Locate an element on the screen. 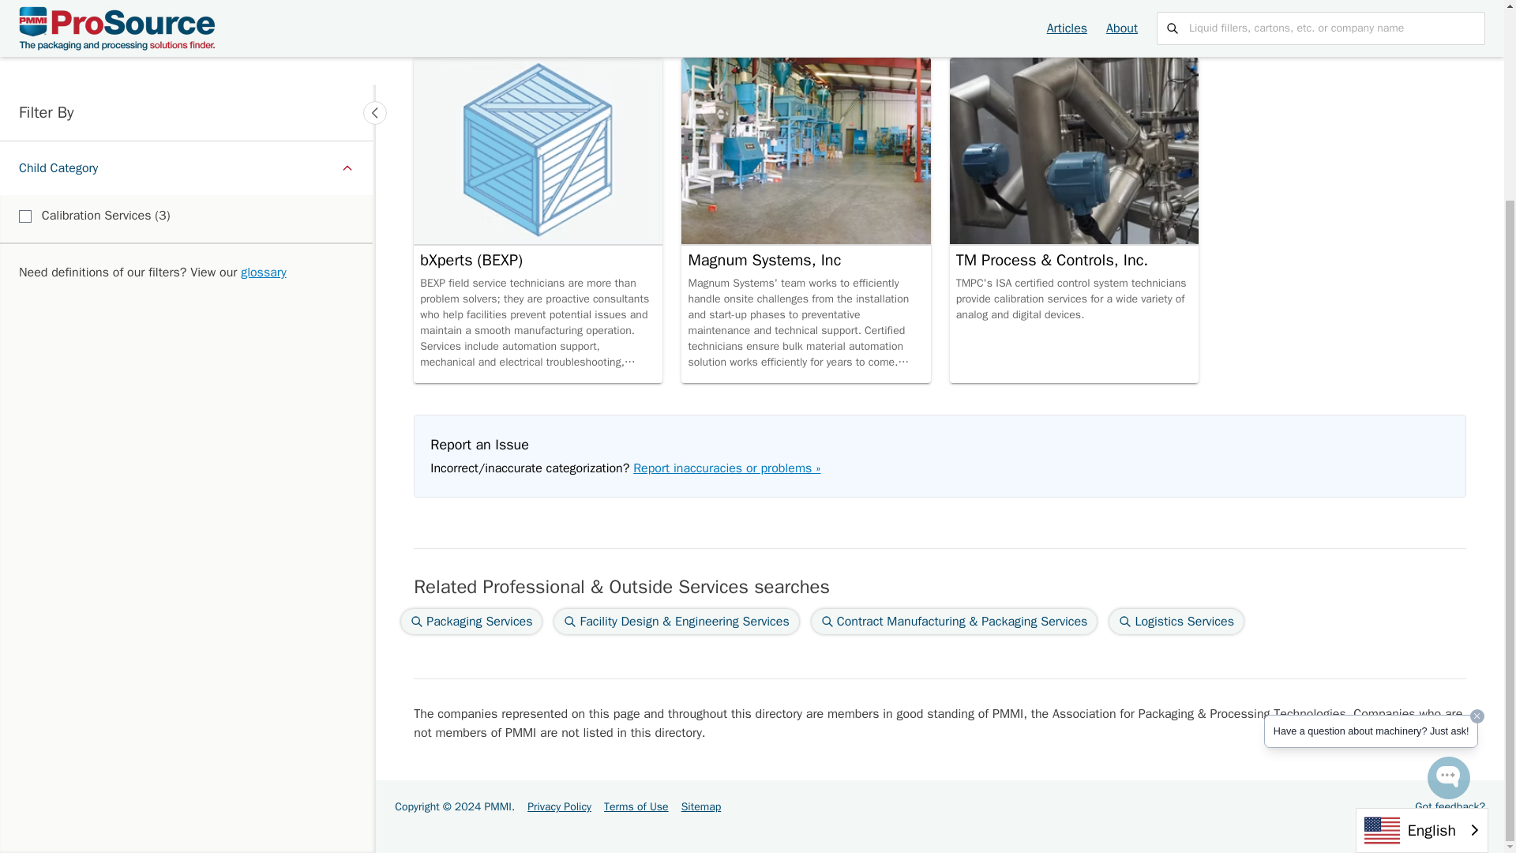 This screenshot has height=853, width=1516. English is located at coordinates (1421, 580).